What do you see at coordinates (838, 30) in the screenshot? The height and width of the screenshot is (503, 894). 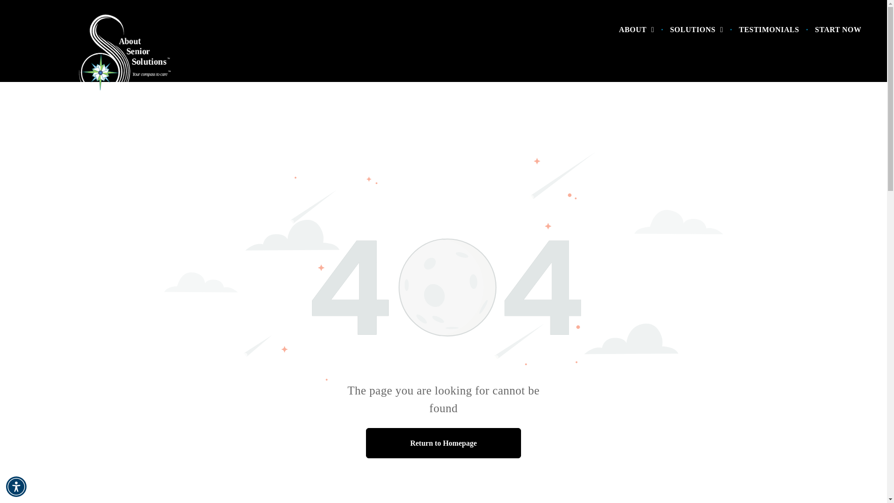 I see `START NOW` at bounding box center [838, 30].